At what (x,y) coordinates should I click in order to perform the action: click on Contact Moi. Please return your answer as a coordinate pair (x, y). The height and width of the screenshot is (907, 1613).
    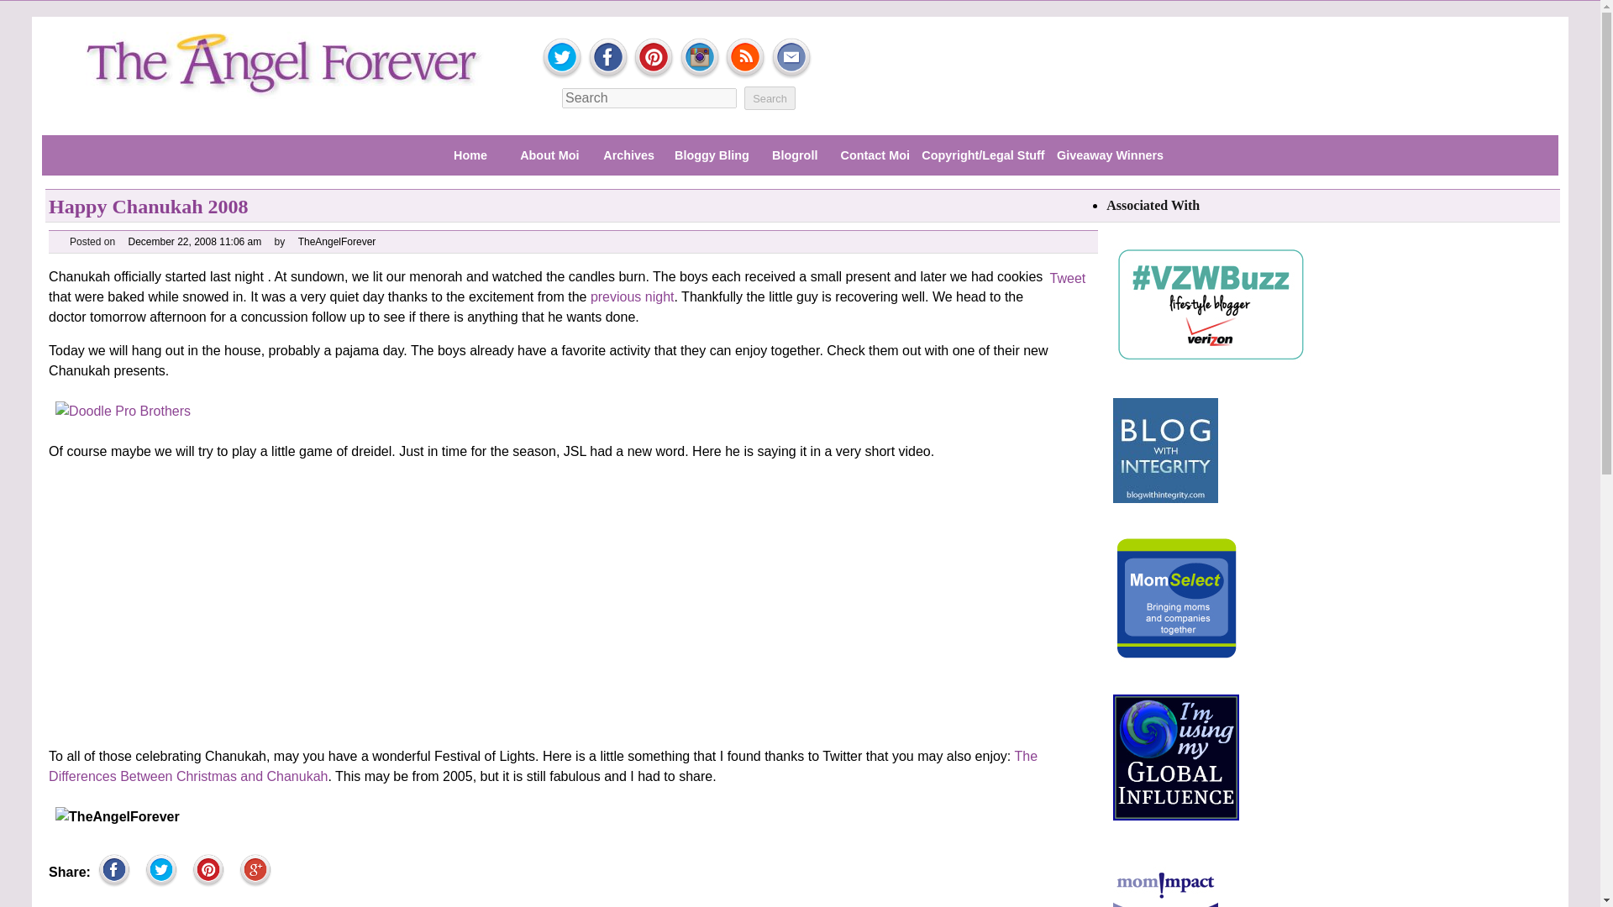
    Looking at the image, I should click on (875, 156).